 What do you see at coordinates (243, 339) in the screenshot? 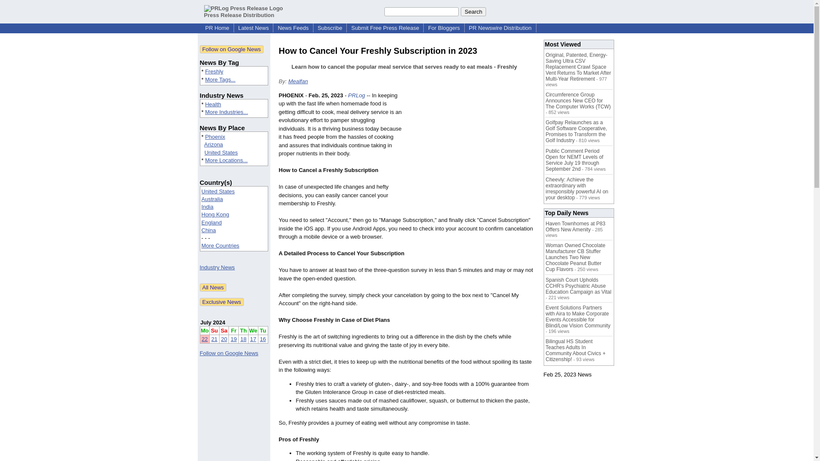
I see `18` at bounding box center [243, 339].